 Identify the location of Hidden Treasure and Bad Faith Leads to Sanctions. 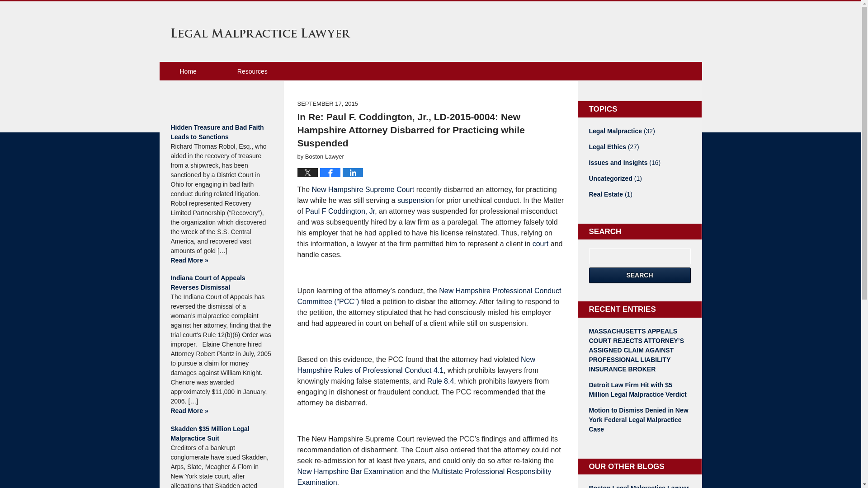
(221, 132).